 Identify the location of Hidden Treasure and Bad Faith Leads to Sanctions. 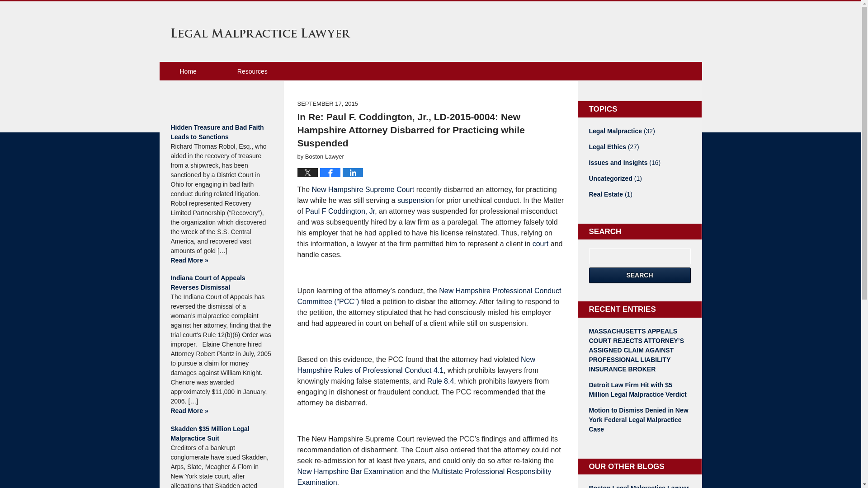
(221, 132).